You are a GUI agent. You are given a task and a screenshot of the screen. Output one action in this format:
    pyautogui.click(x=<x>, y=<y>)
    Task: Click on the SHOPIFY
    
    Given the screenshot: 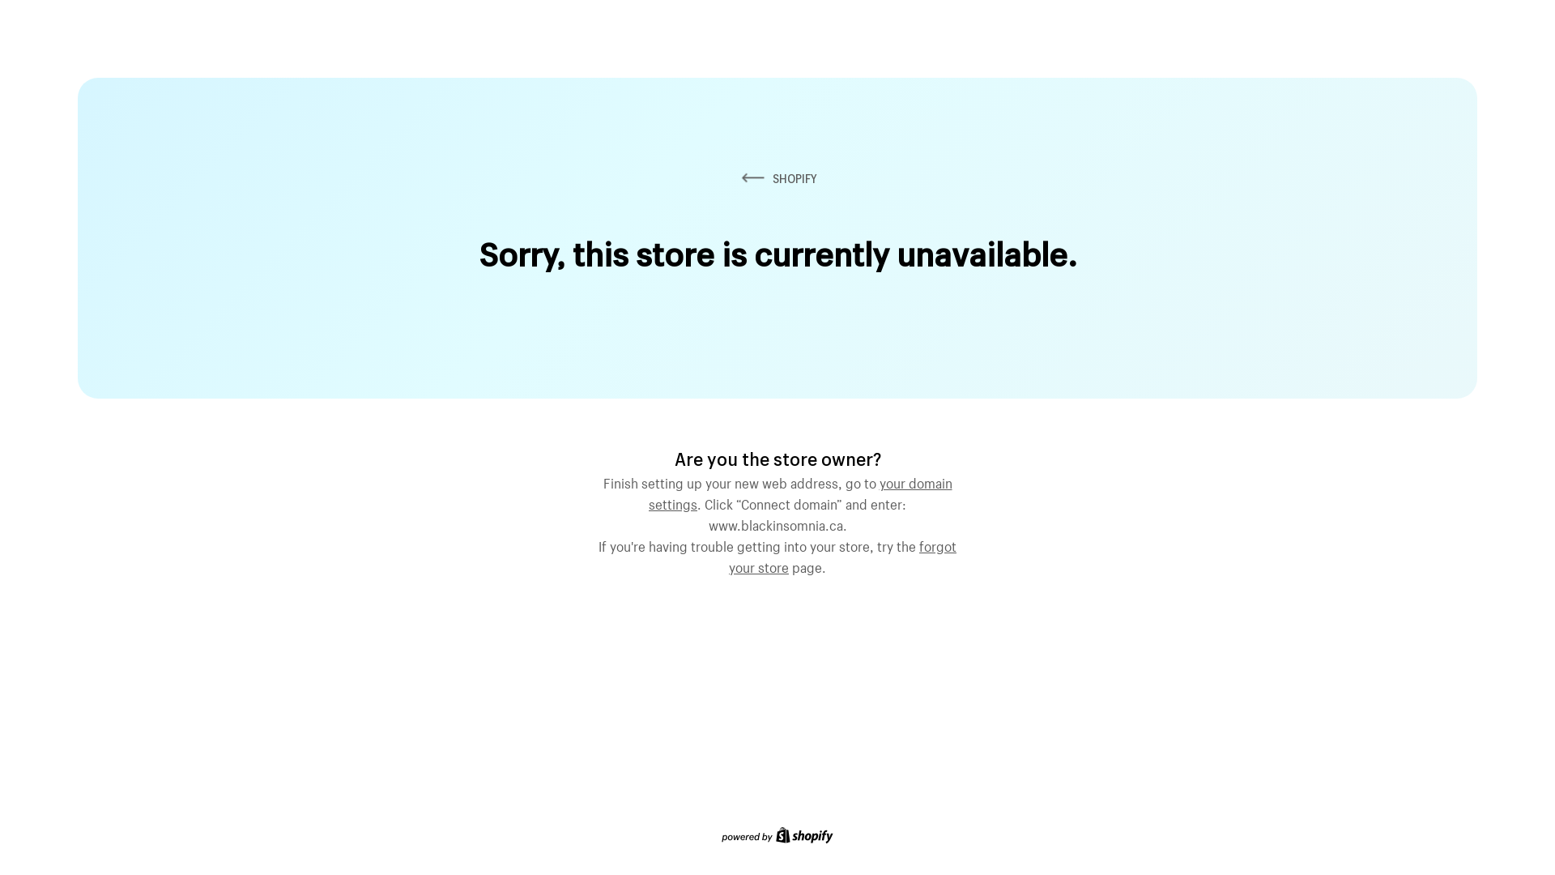 What is the action you would take?
    pyautogui.click(x=777, y=178)
    